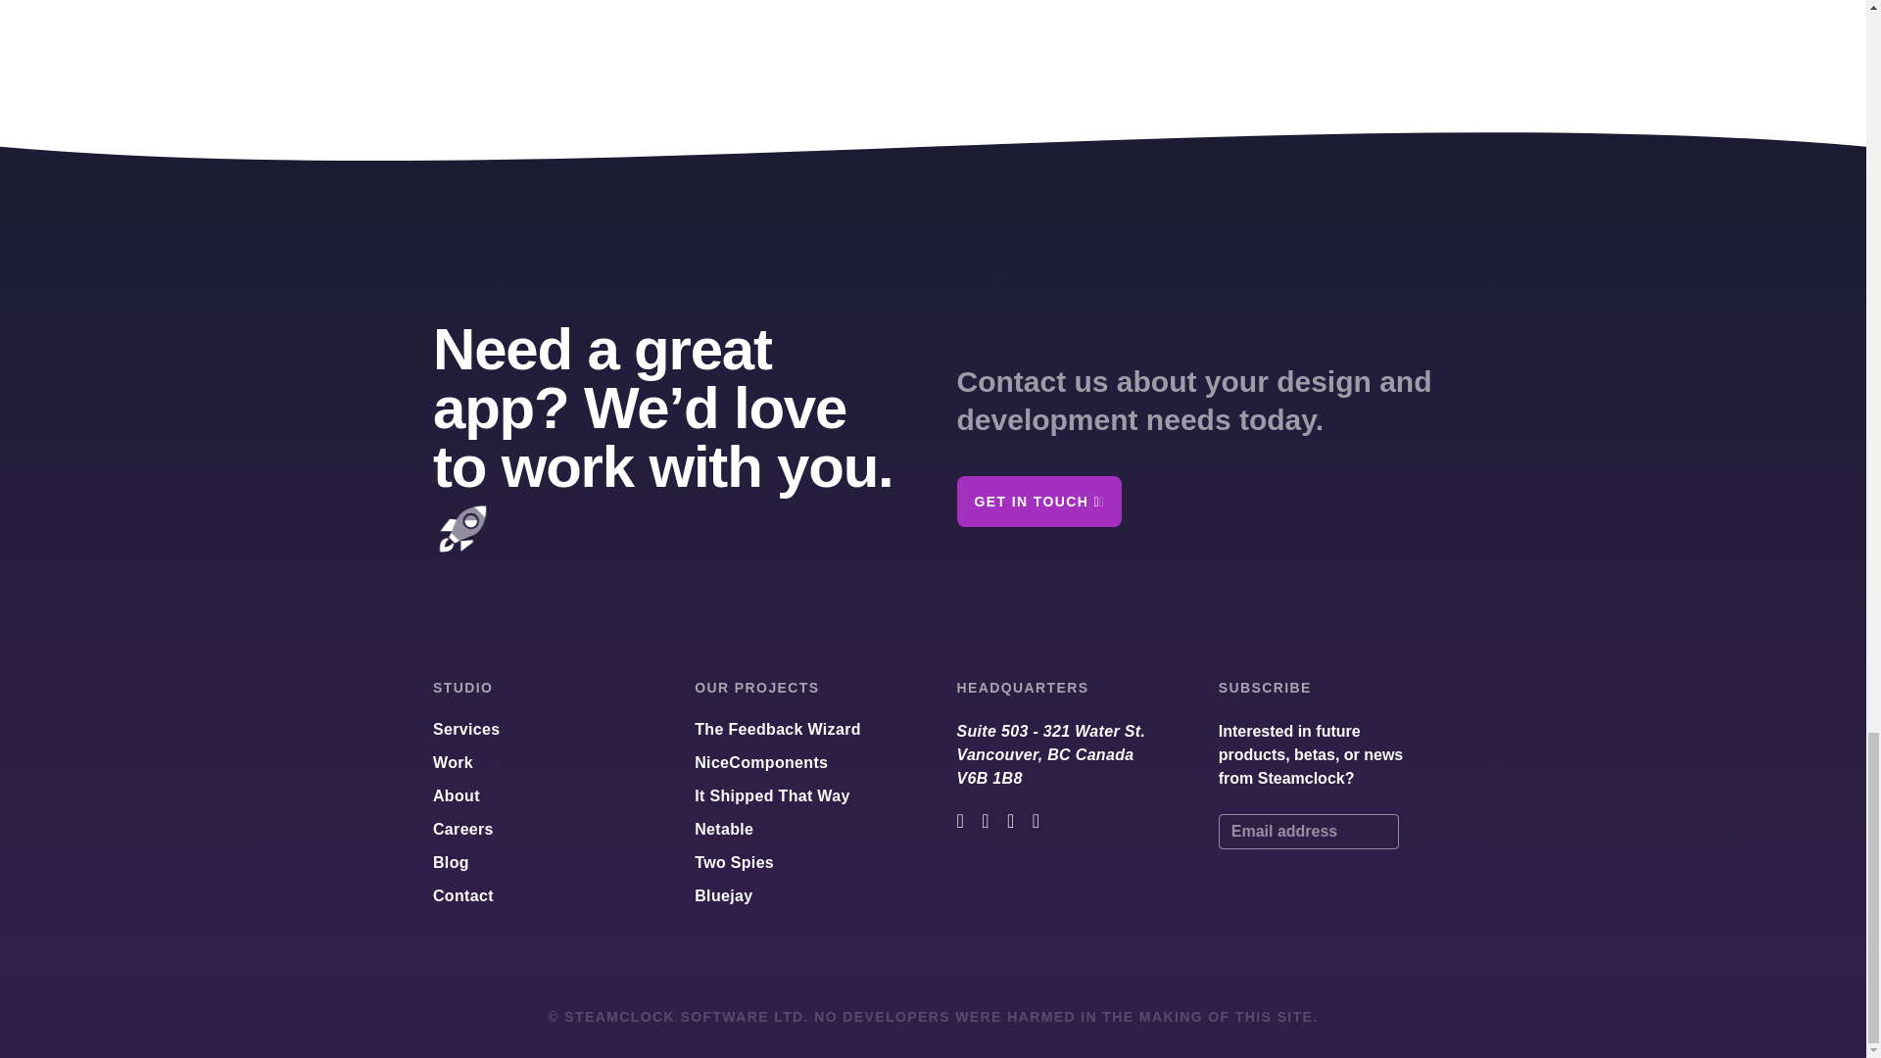  I want to click on Netable, so click(723, 895).